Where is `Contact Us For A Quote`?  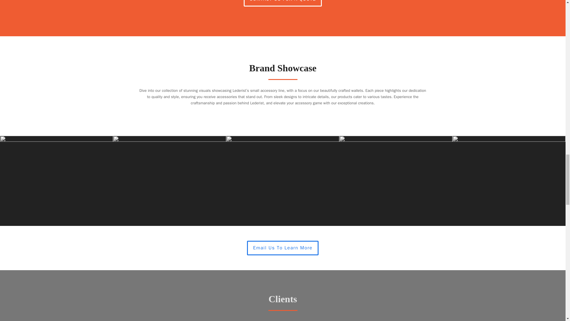
Contact Us For A Quote is located at coordinates (283, 3).